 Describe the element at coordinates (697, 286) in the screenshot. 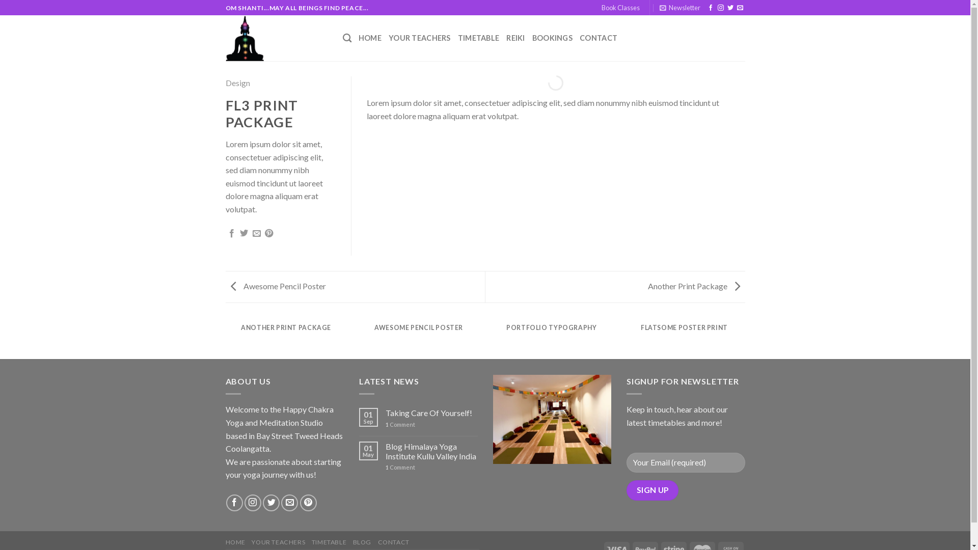

I see `Another Print Package` at that location.